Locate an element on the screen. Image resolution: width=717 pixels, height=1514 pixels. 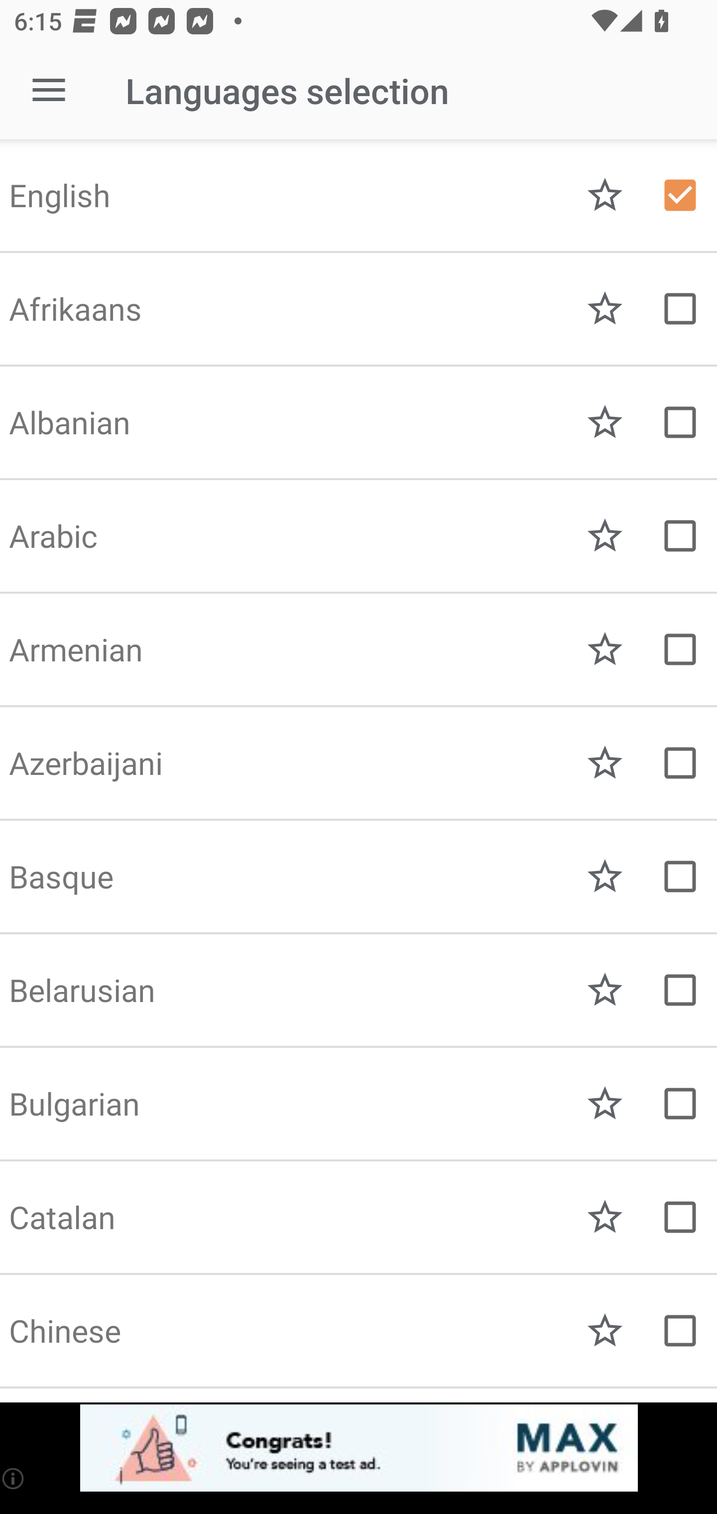
Favorite is located at coordinates (605, 422).